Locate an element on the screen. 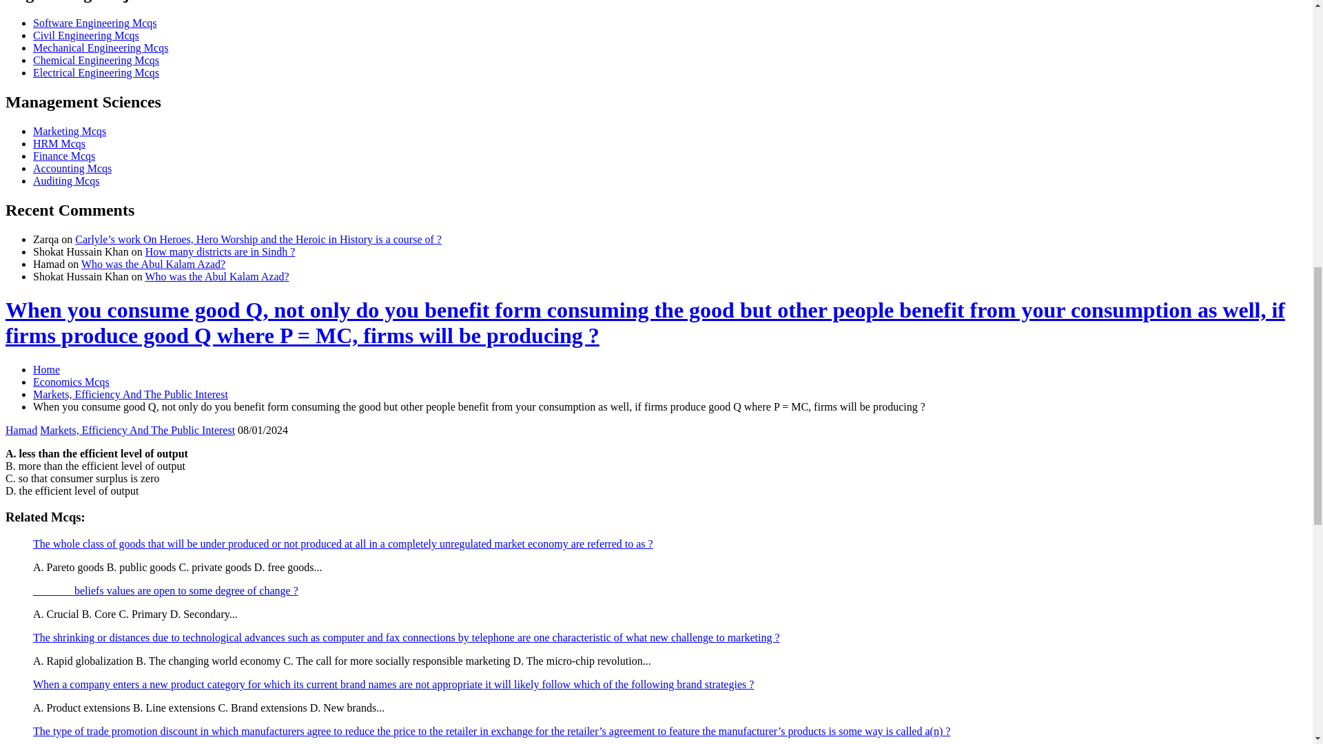  Posts by Hamad is located at coordinates (21, 430).